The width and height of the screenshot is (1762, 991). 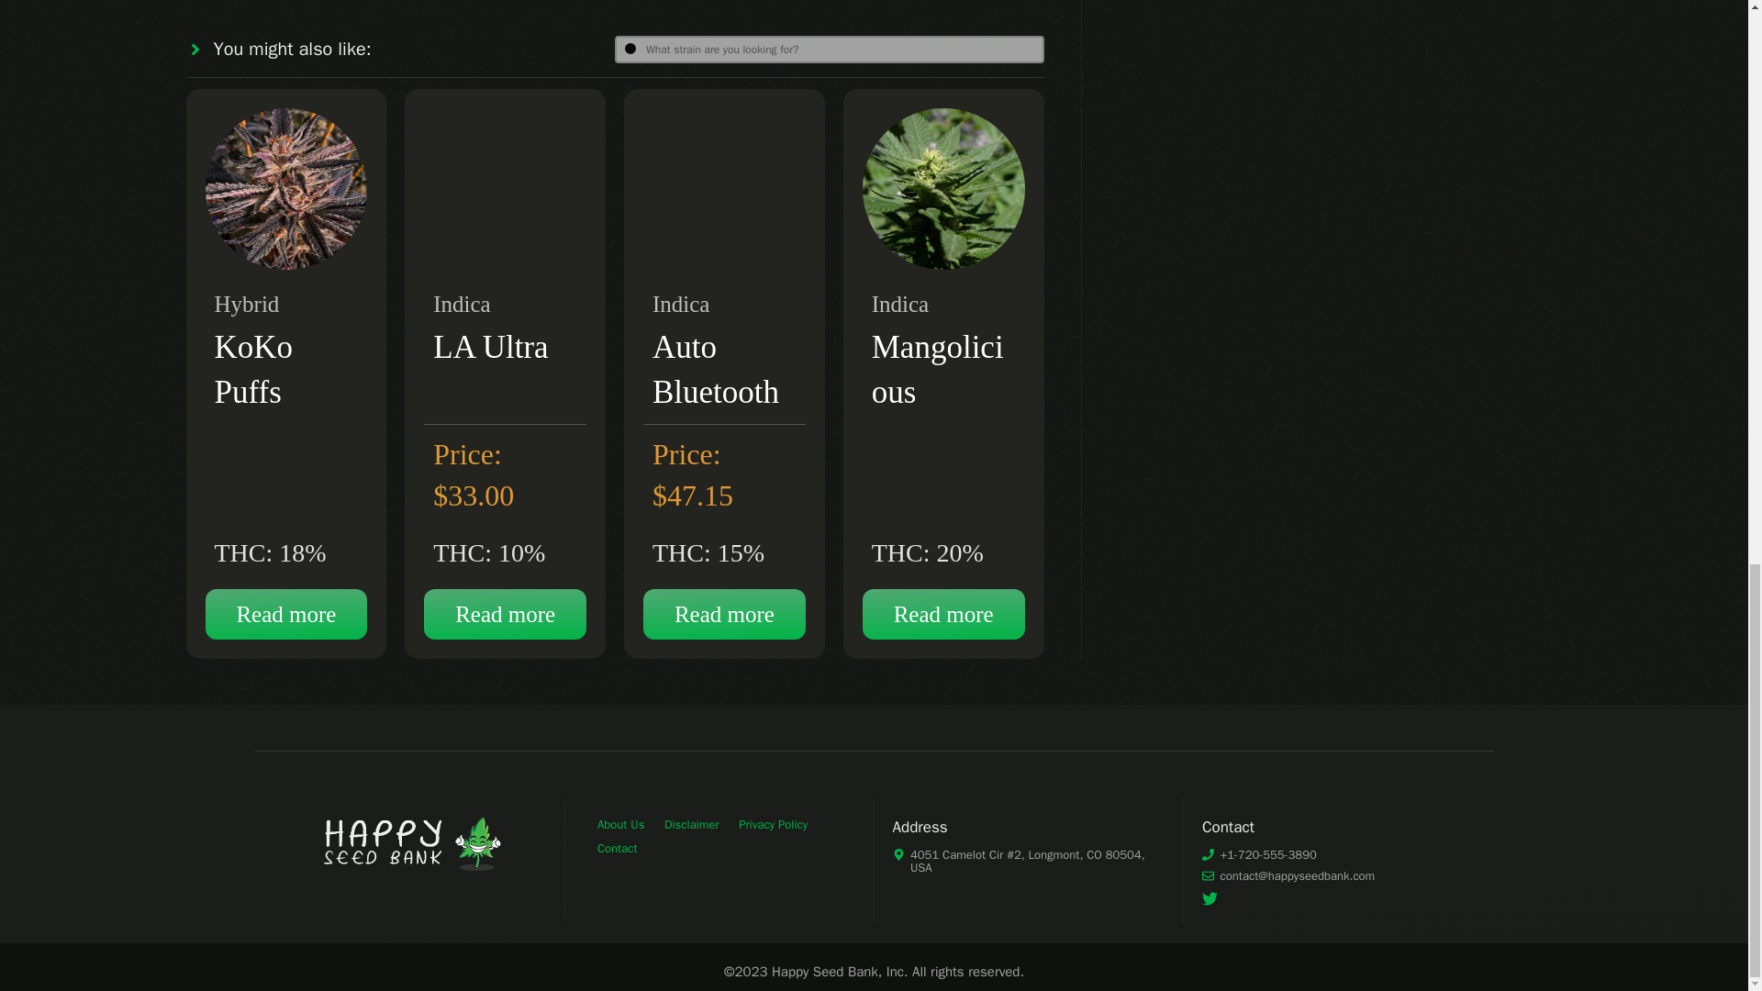 I want to click on Read more, so click(x=723, y=613).